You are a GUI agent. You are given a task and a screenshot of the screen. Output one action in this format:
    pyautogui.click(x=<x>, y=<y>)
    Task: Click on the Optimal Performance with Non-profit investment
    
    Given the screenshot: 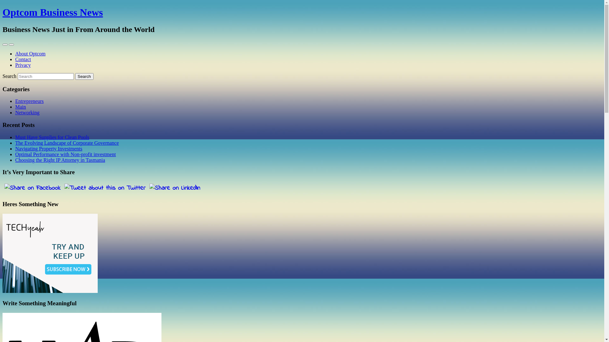 What is the action you would take?
    pyautogui.click(x=65, y=155)
    